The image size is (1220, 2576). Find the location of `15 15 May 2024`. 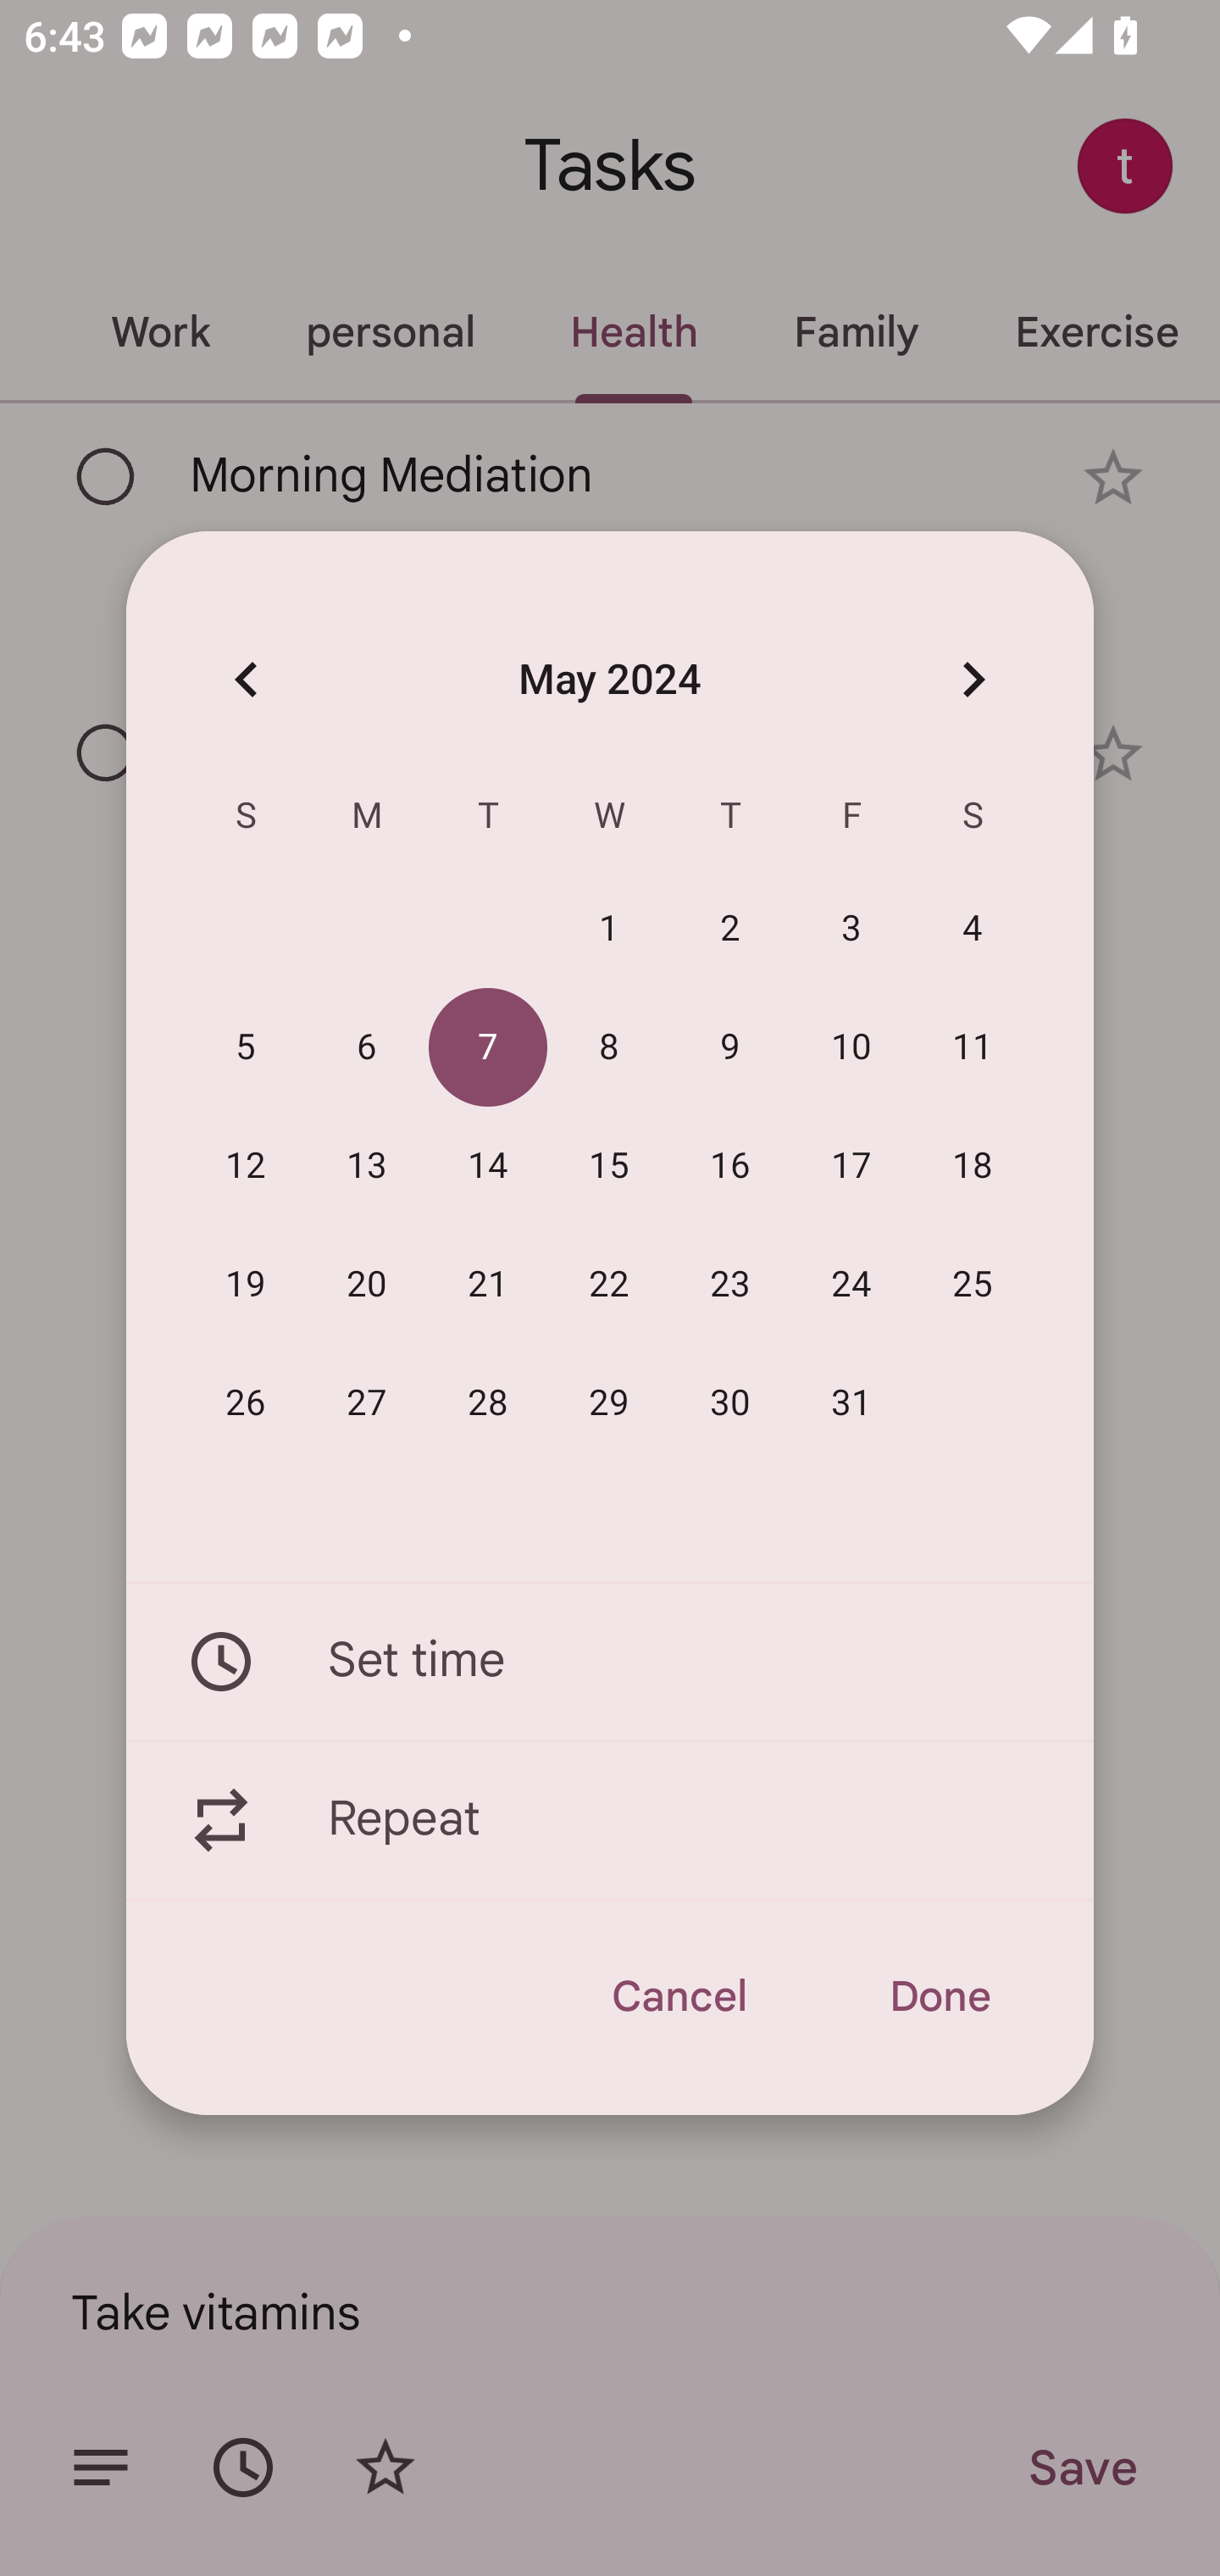

15 15 May 2024 is located at coordinates (609, 1167).